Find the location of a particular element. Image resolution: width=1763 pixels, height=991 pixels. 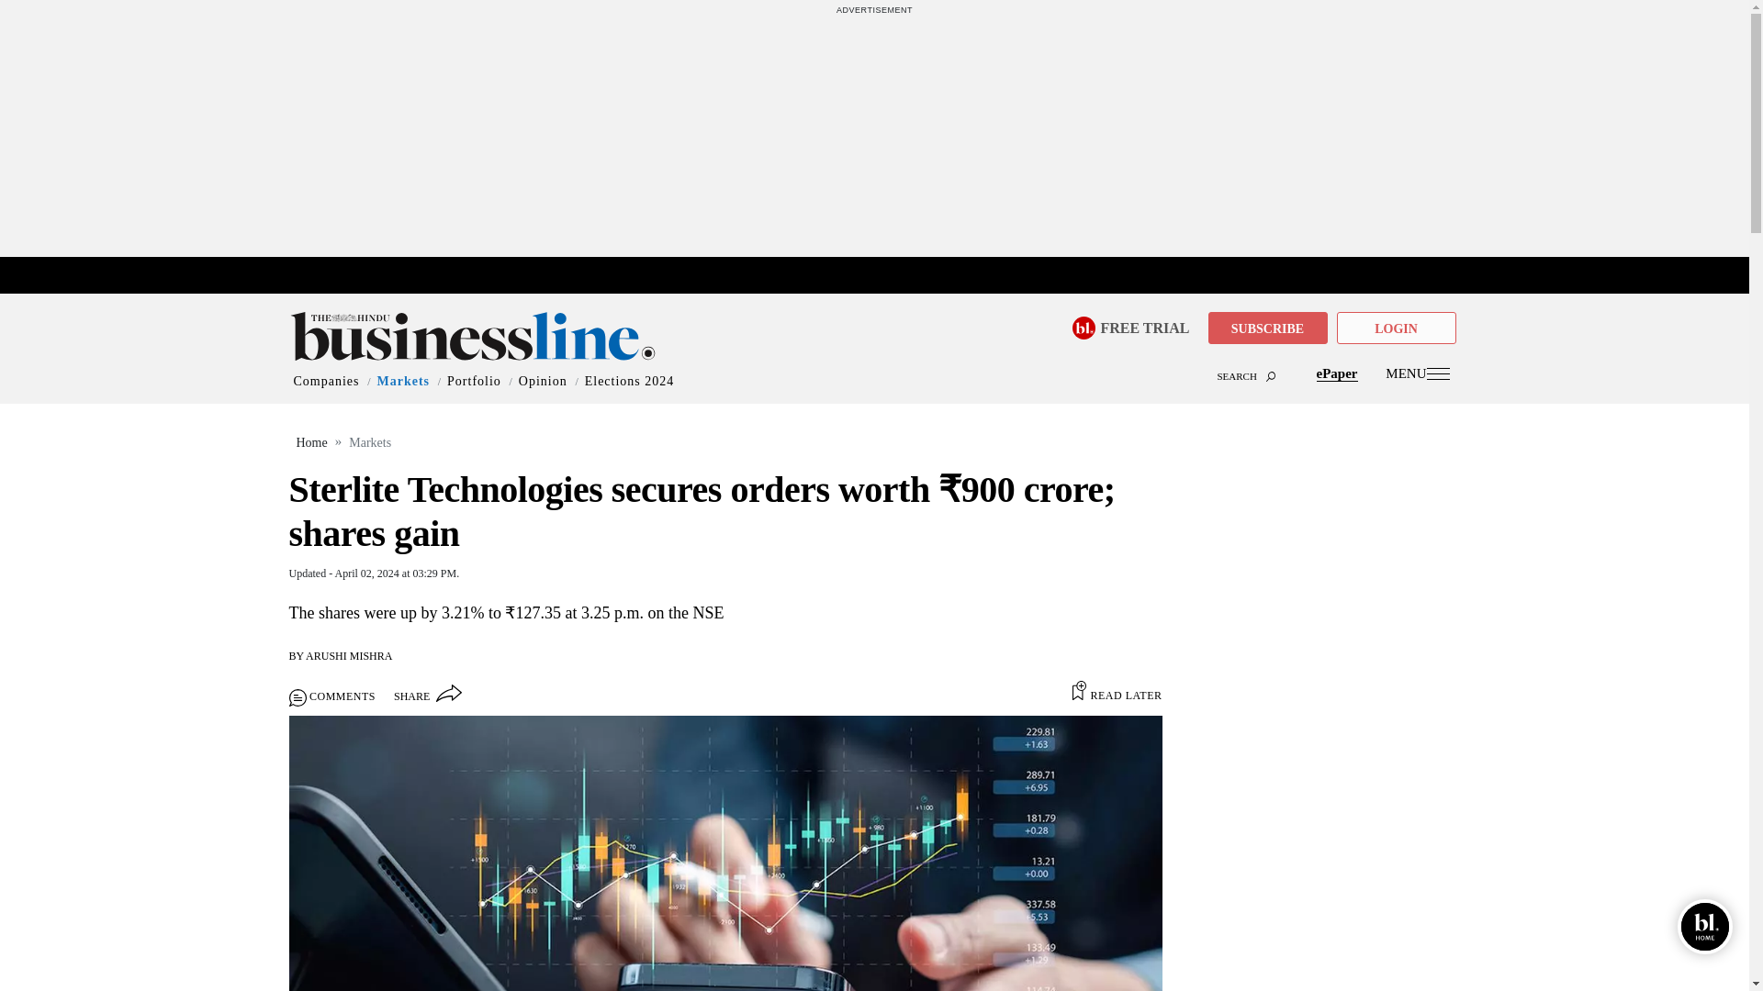

MENU is located at coordinates (1418, 373).